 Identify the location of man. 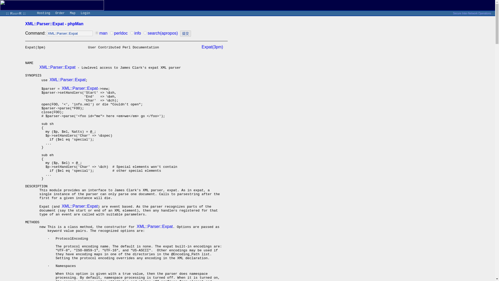
(97, 33).